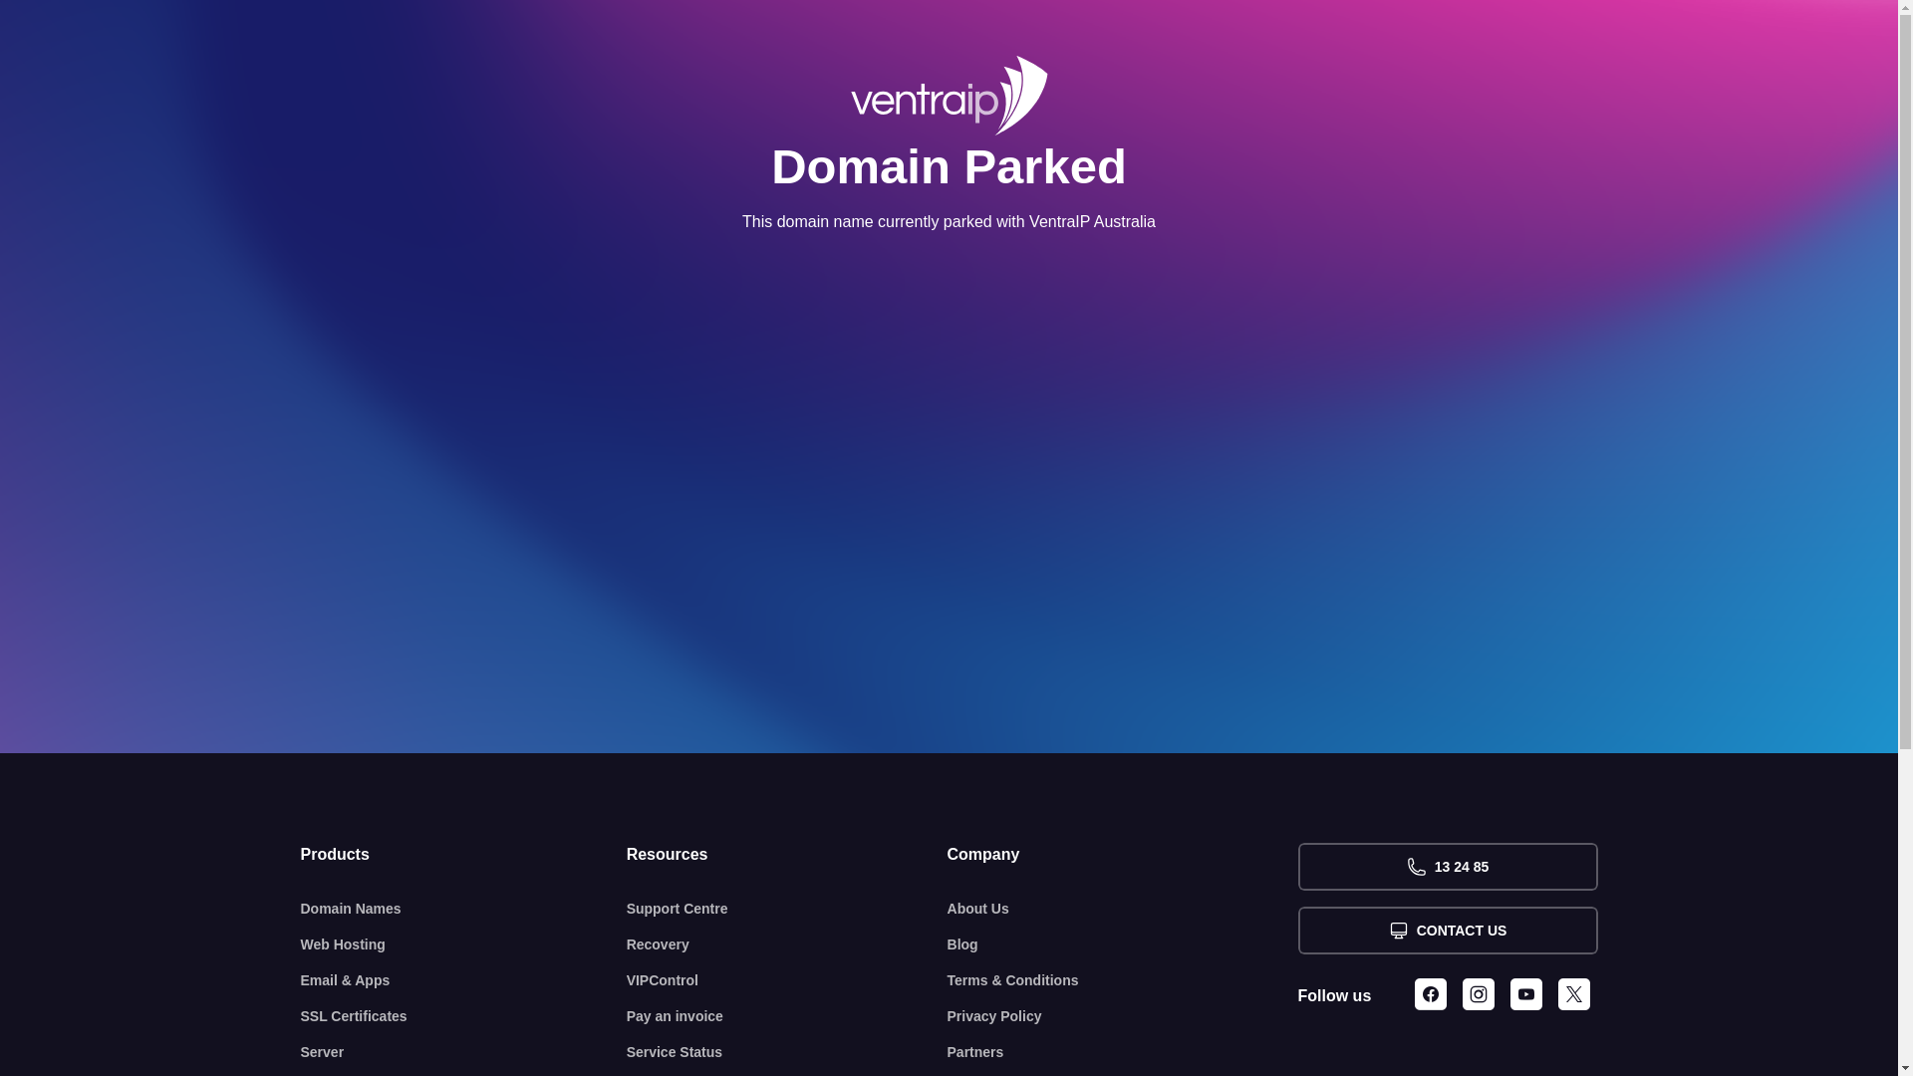 This screenshot has height=1076, width=1913. I want to click on 13 24 85, so click(1447, 867).